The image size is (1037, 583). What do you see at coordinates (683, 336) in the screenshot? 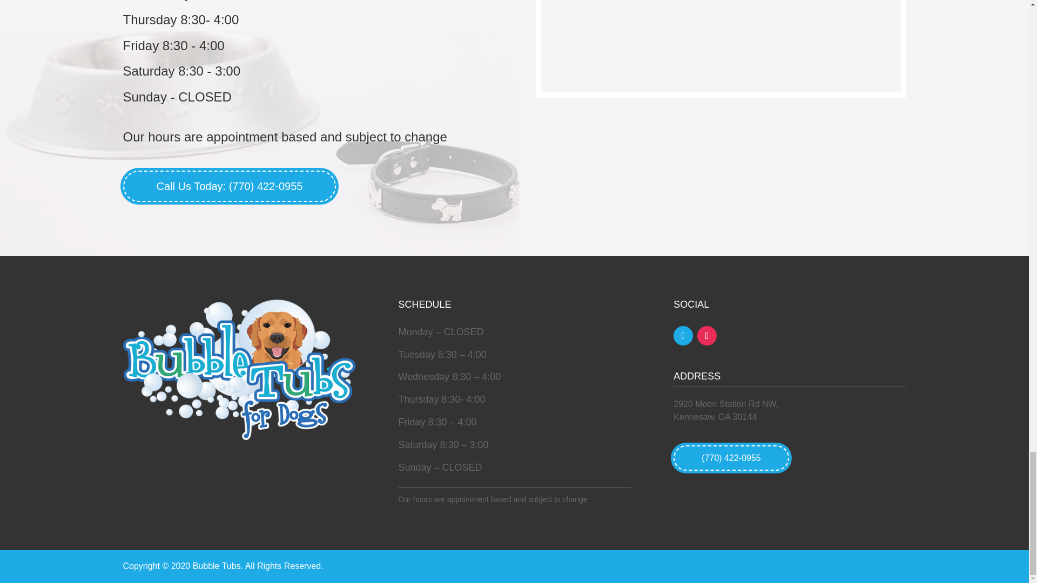
I see `Follow on Facebook` at bounding box center [683, 336].